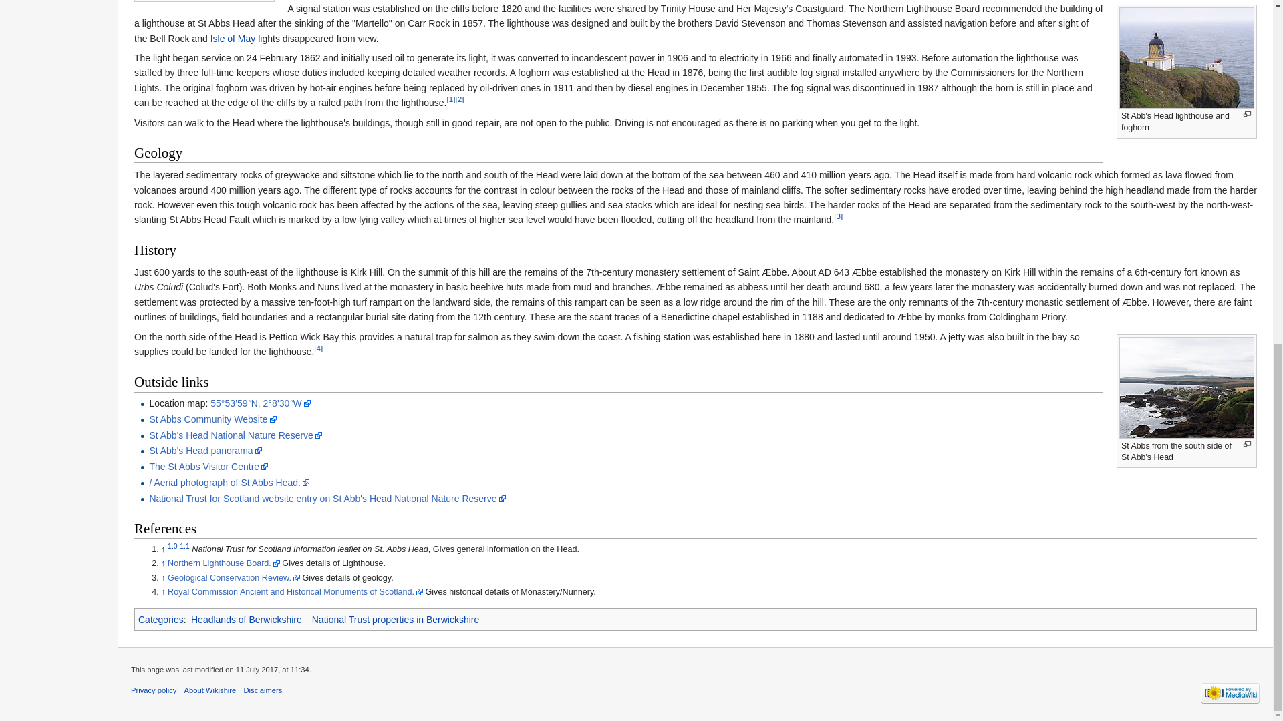 This screenshot has width=1283, height=721. What do you see at coordinates (246, 620) in the screenshot?
I see `Category:Headlands of Berwickshire` at bounding box center [246, 620].